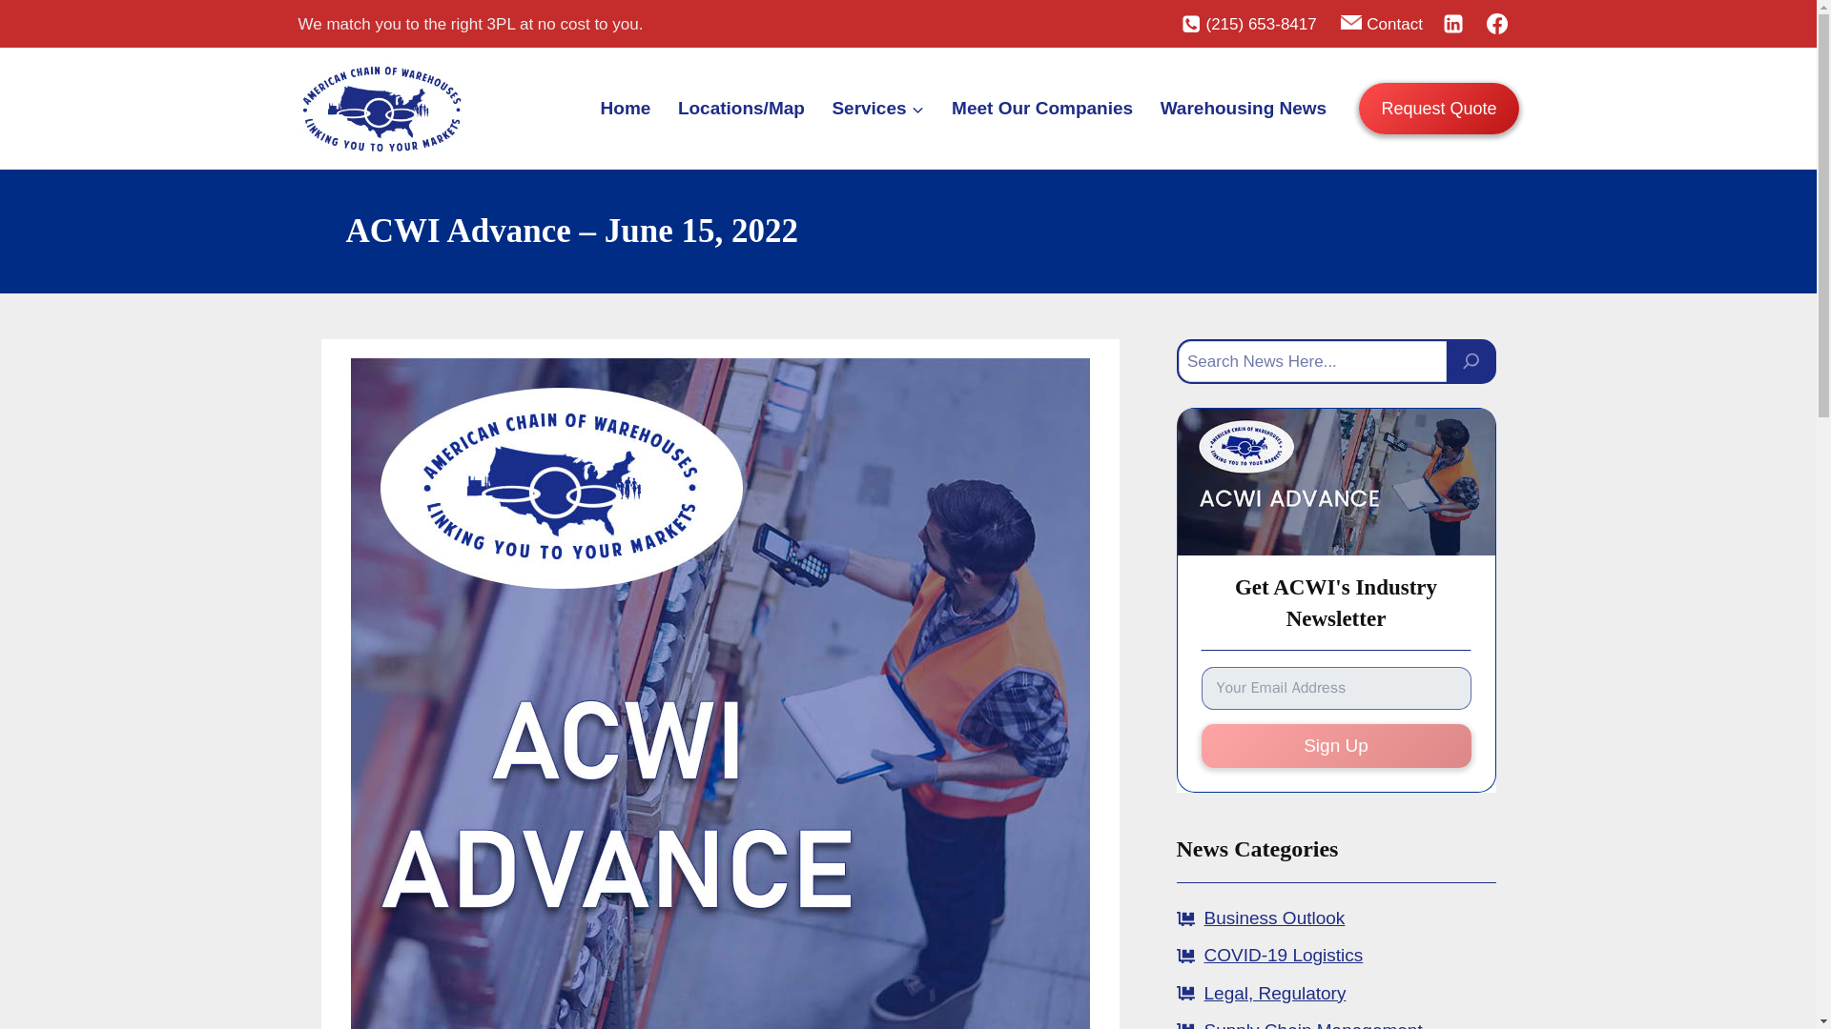  I want to click on Home, so click(624, 108).